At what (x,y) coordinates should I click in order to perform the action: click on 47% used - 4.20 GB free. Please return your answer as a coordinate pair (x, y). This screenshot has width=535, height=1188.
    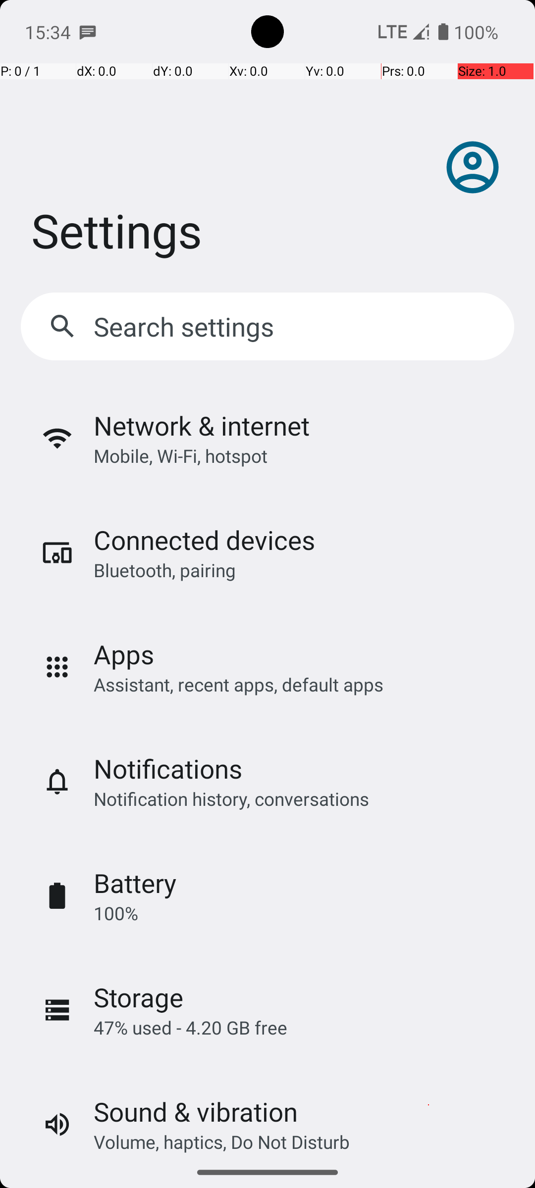
    Looking at the image, I should click on (190, 1028).